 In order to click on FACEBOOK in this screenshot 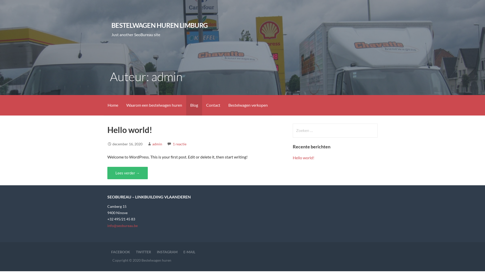, I will do `click(121, 252)`.